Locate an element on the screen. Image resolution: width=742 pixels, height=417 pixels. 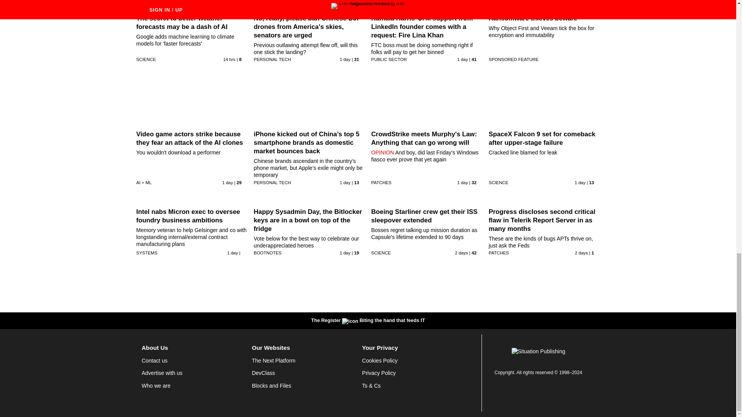
26 Jul 2024 17:38 is located at coordinates (580, 182).